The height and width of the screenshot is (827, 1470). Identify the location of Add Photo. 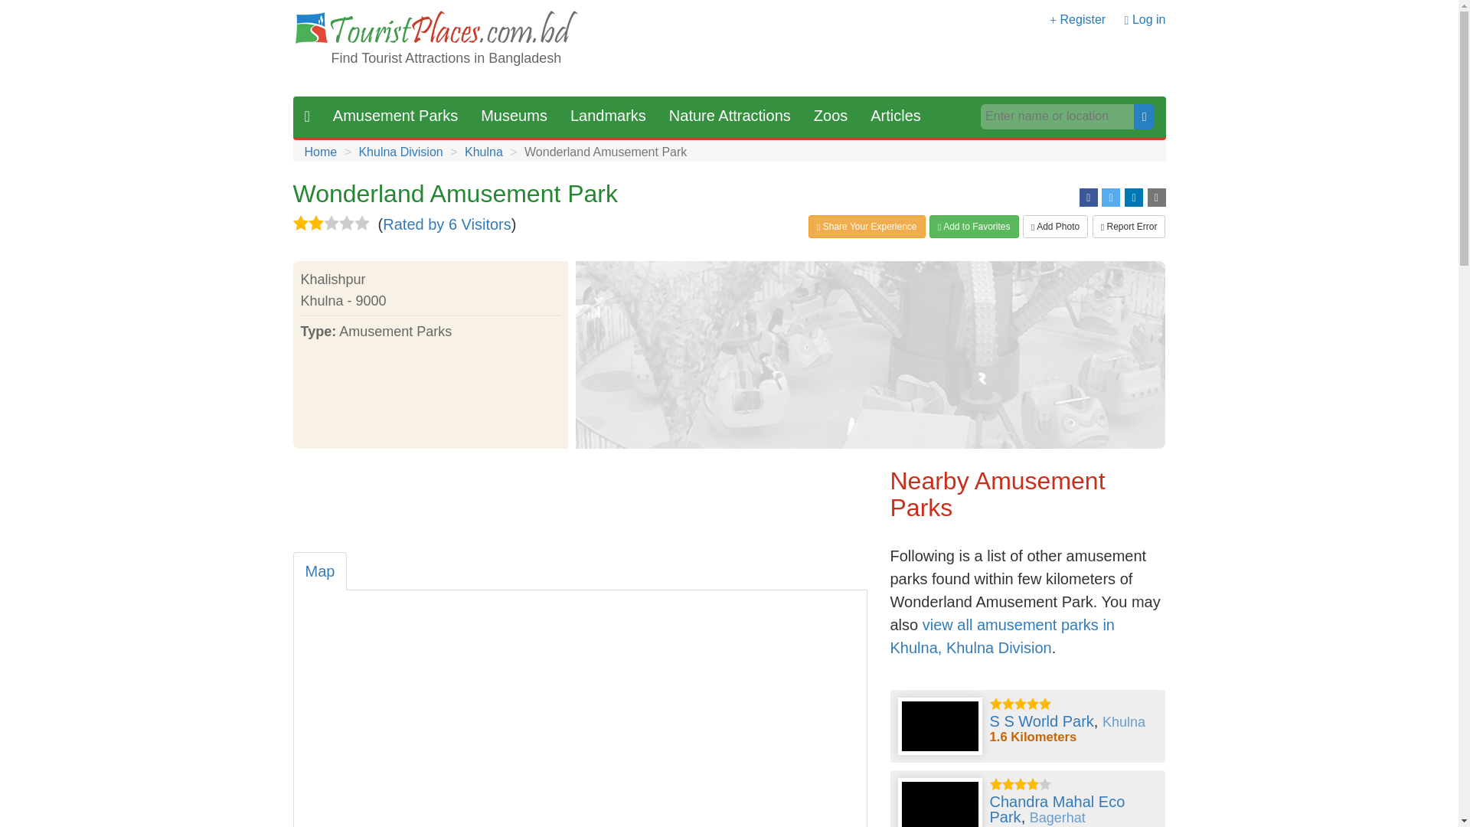
(1055, 227).